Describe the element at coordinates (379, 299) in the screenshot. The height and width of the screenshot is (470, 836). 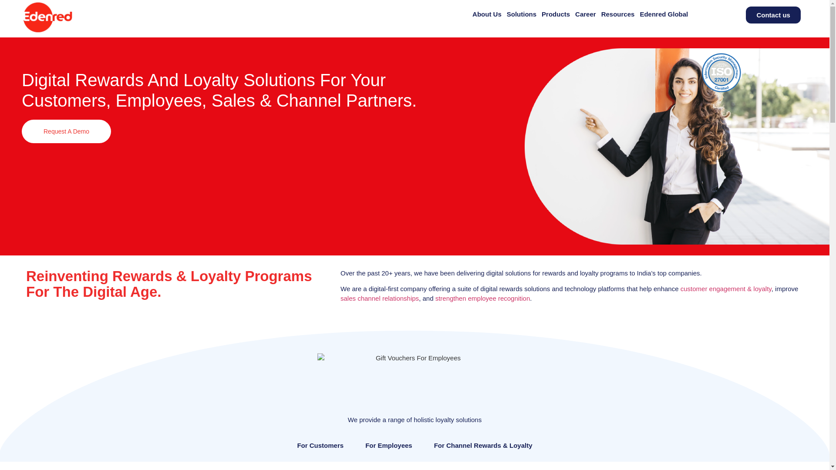
I see `Sales Channel Loyalty Programs` at that location.